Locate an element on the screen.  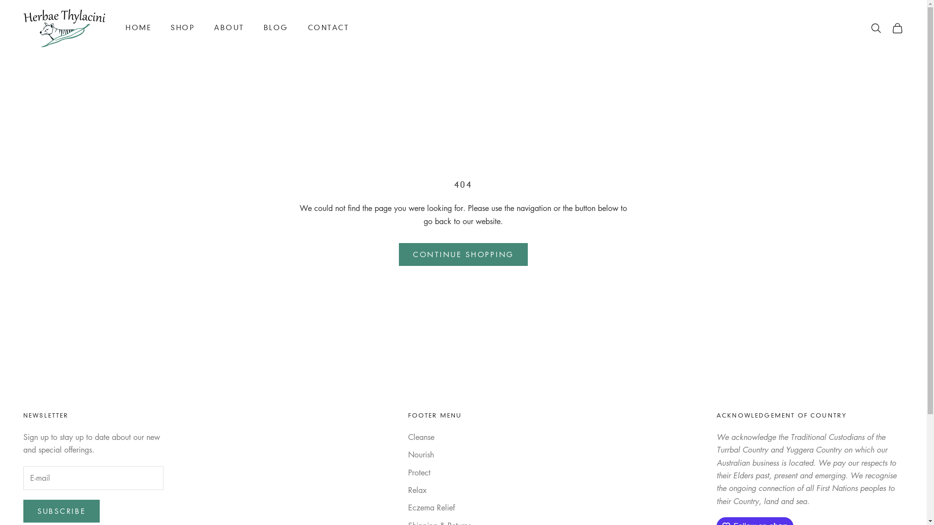
CONTINUE SHOPPING is located at coordinates (463, 255).